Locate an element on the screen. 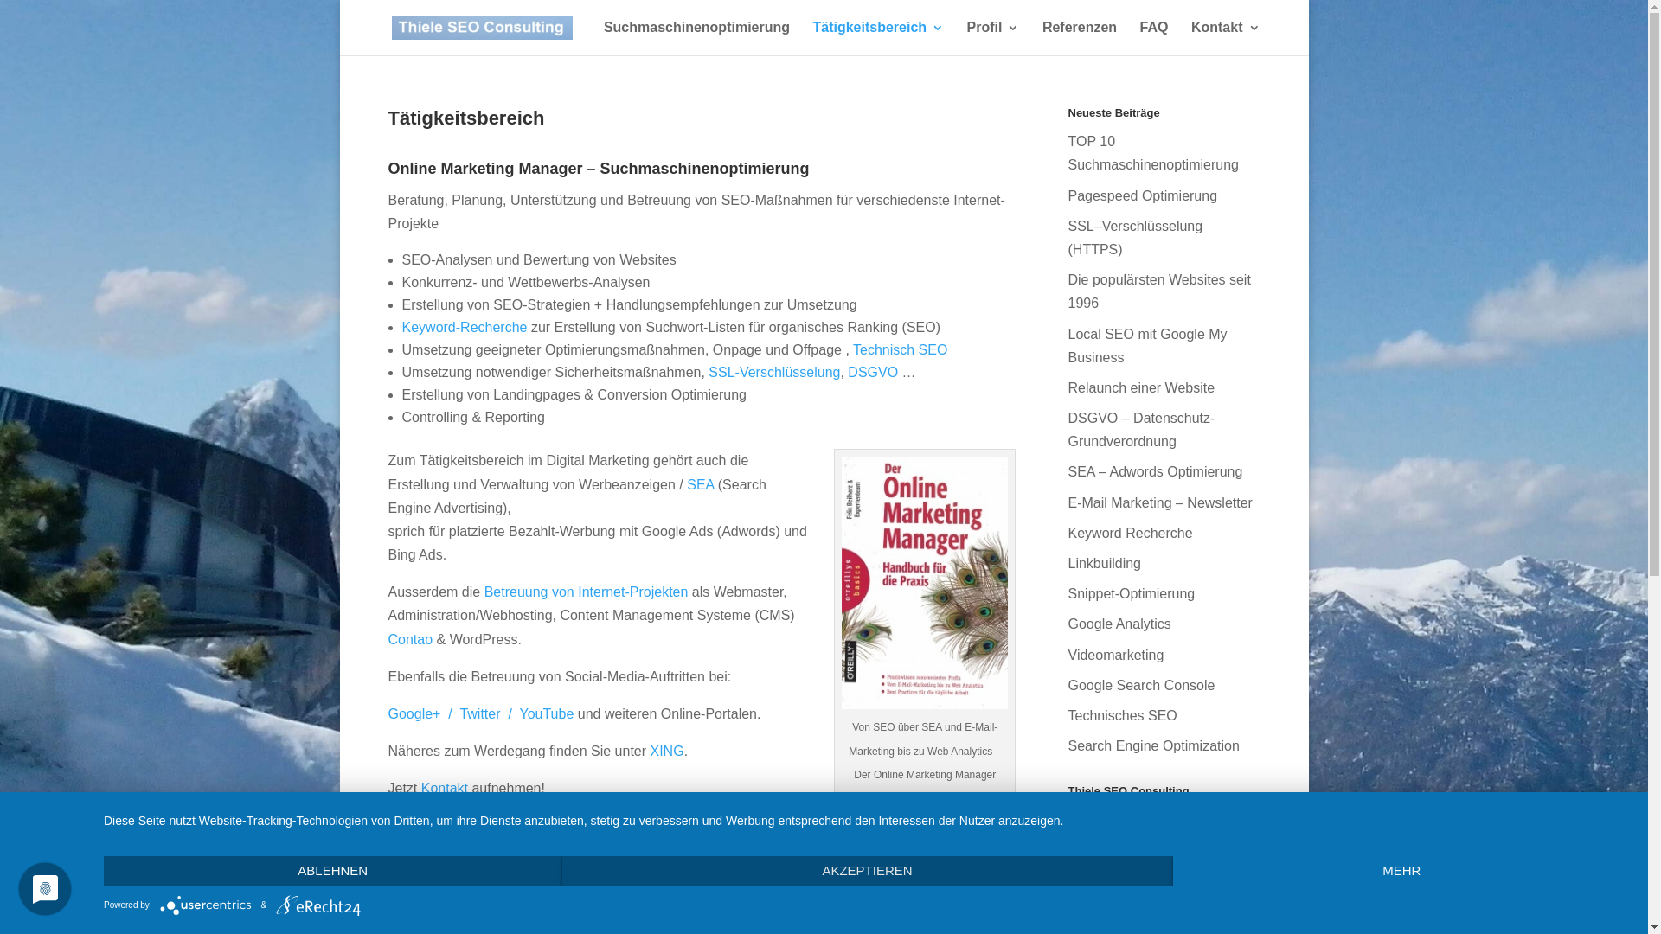 The height and width of the screenshot is (934, 1661). FAQ is located at coordinates (1154, 38).